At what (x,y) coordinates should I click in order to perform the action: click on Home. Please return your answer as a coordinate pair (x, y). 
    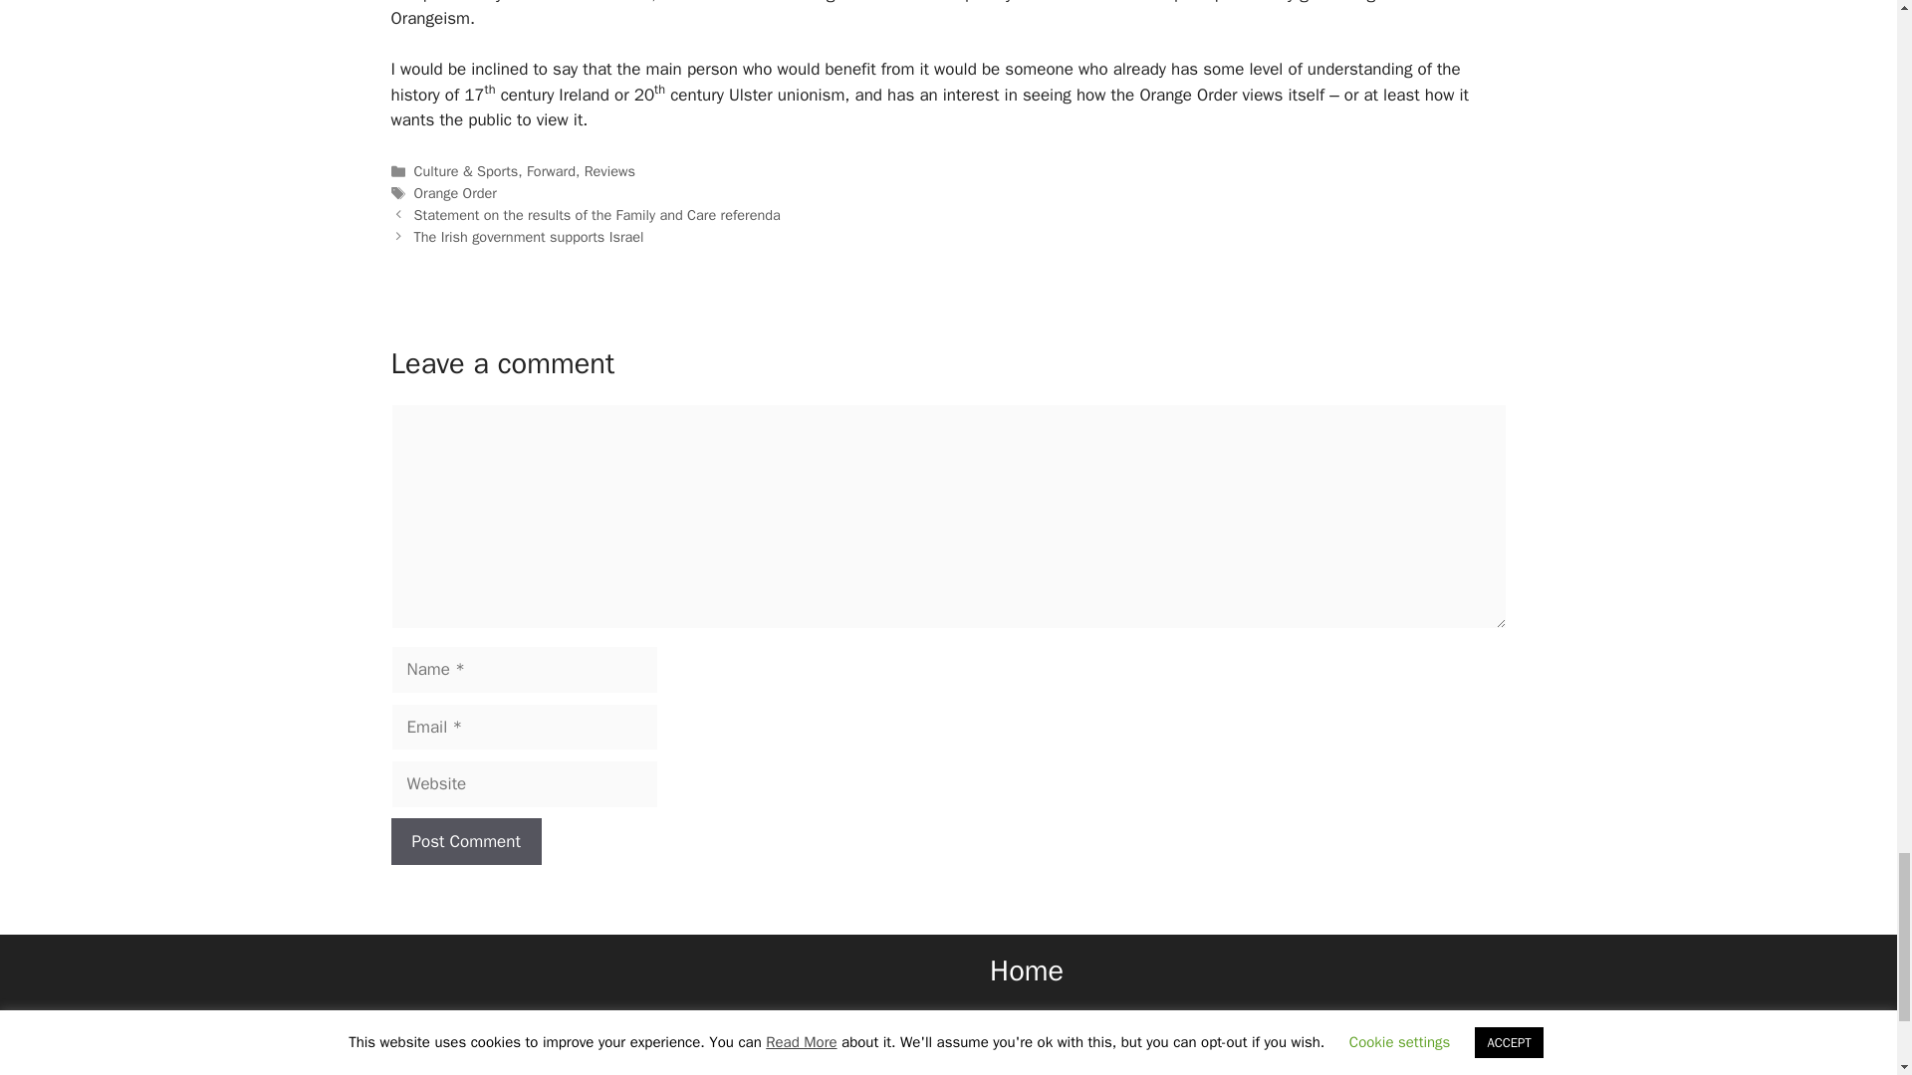
    Looking at the image, I should click on (1026, 969).